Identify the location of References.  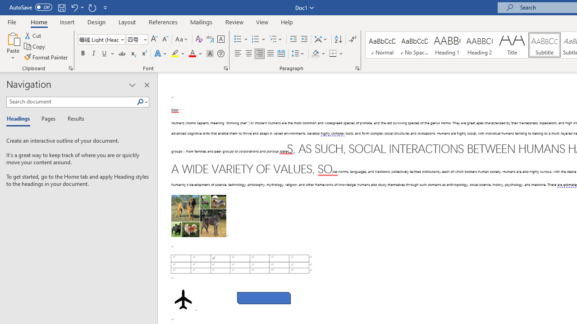
(163, 22).